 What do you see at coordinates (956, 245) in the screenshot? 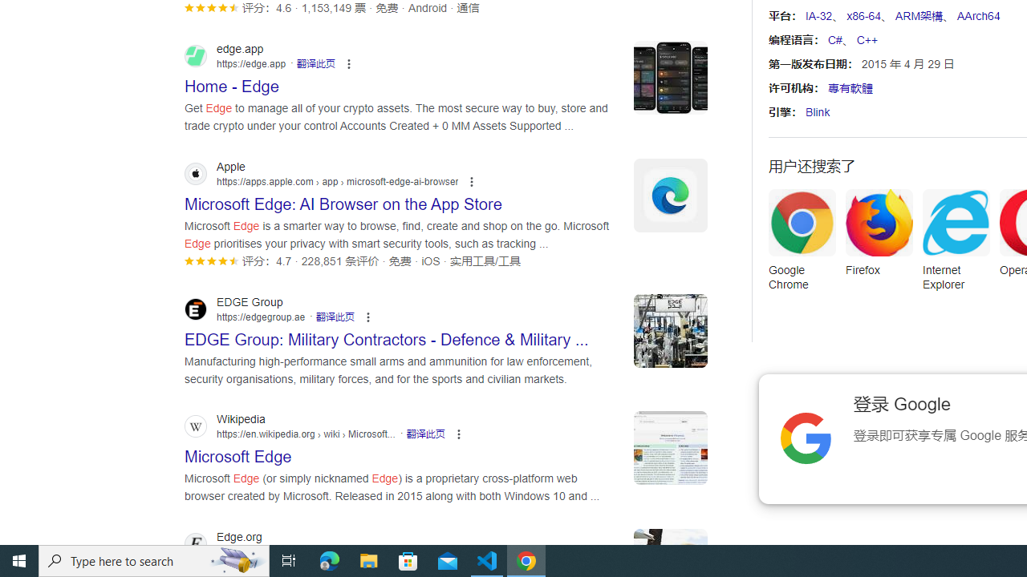
I see `Internet Explorer` at bounding box center [956, 245].